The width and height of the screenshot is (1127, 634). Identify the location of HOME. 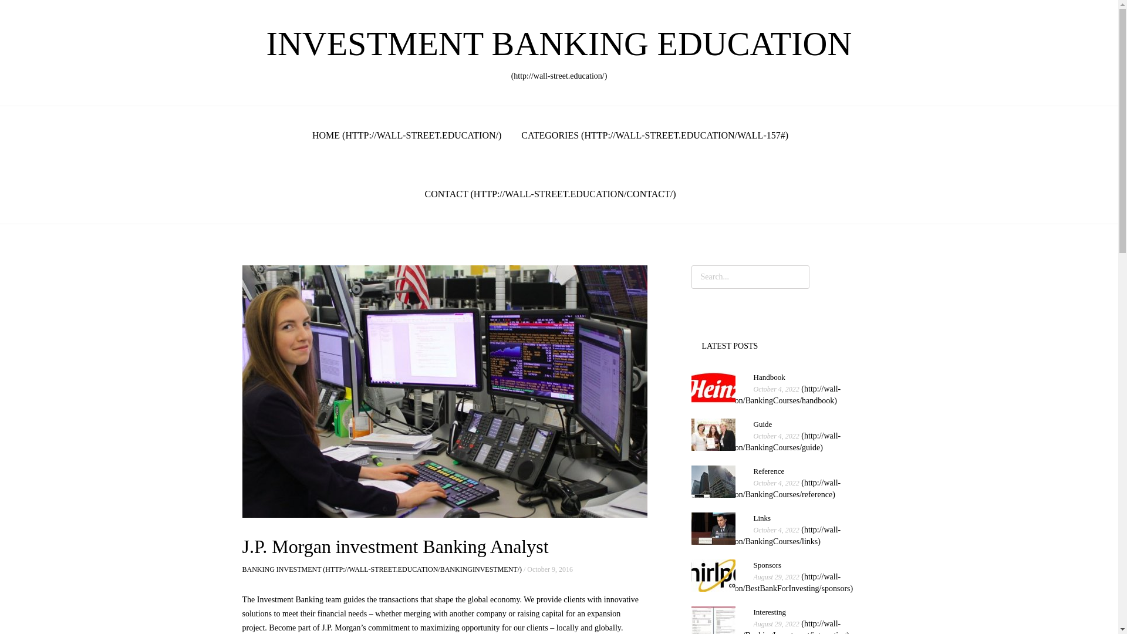
(770, 627).